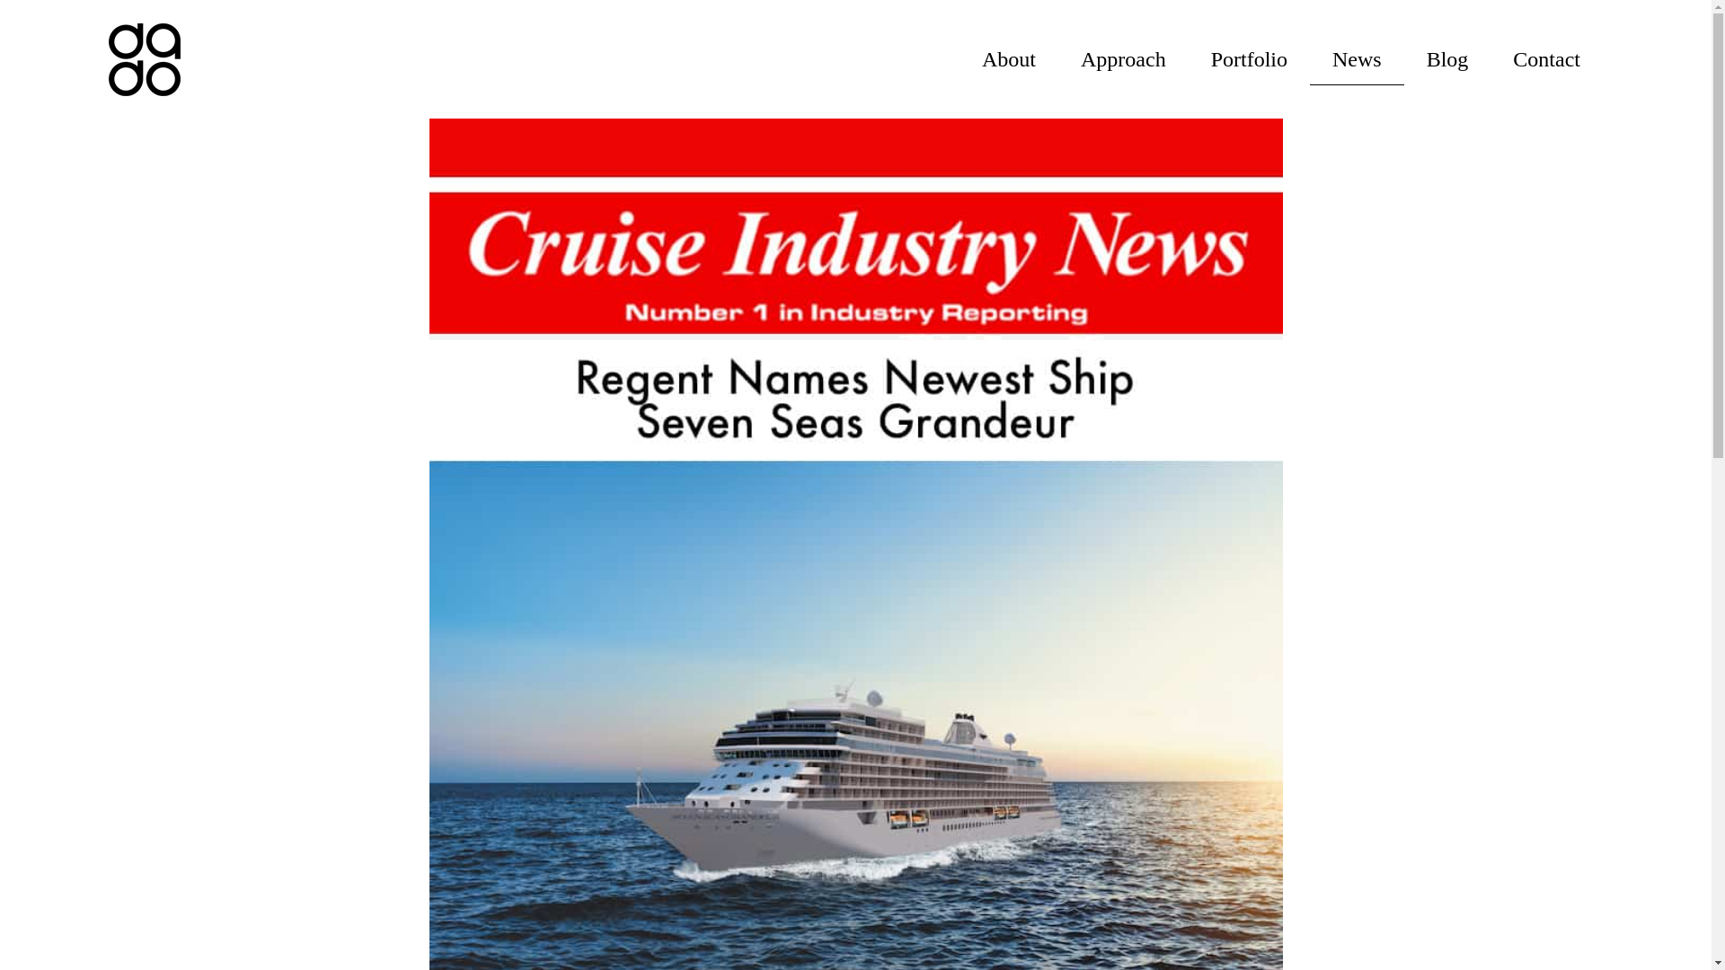  What do you see at coordinates (1357, 59) in the screenshot?
I see `News` at bounding box center [1357, 59].